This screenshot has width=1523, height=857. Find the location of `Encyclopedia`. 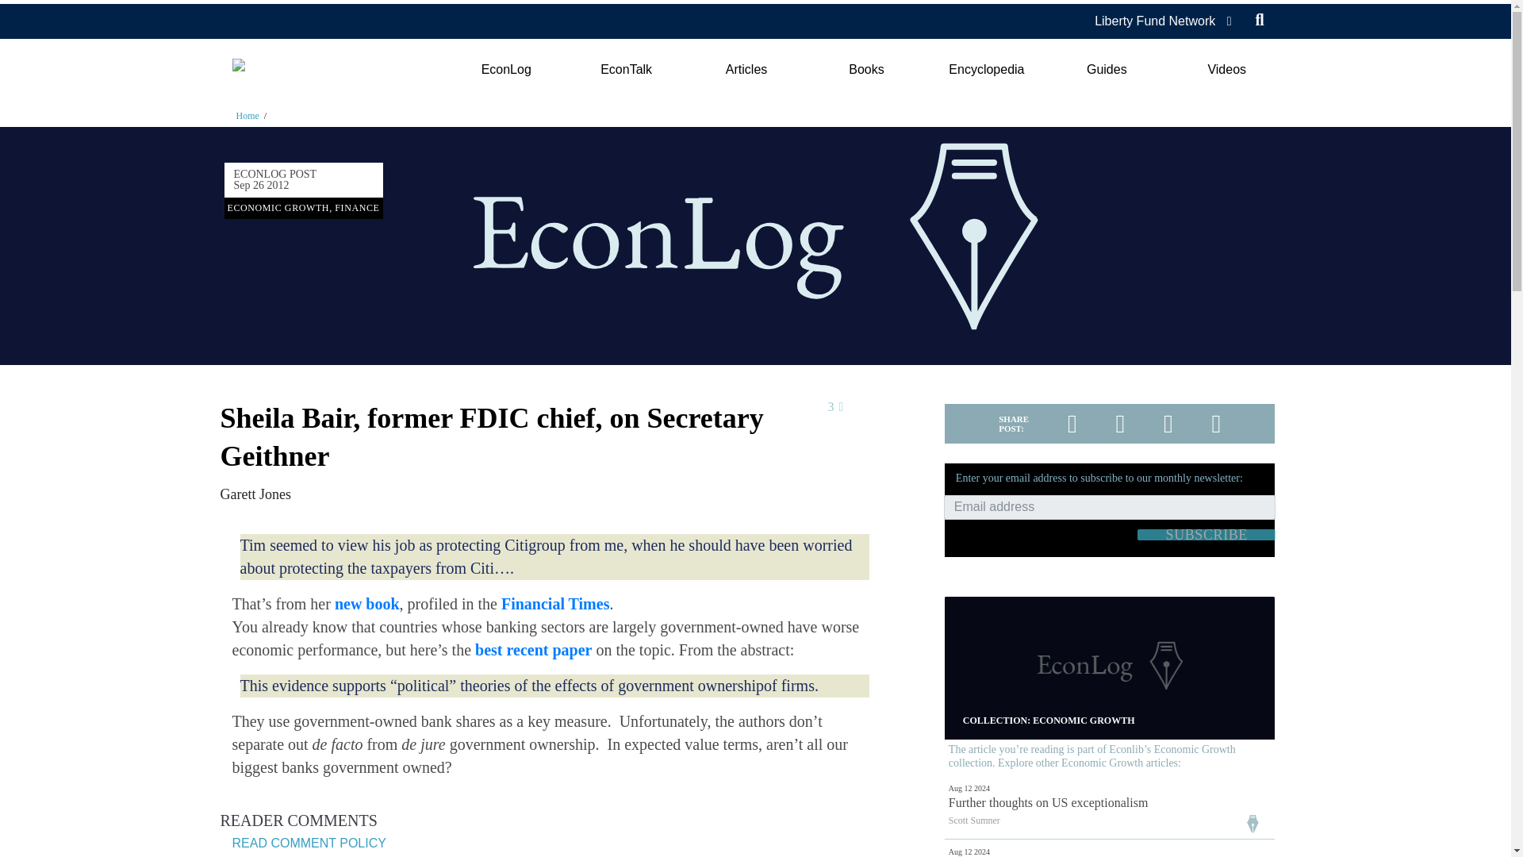

Encyclopedia is located at coordinates (986, 70).